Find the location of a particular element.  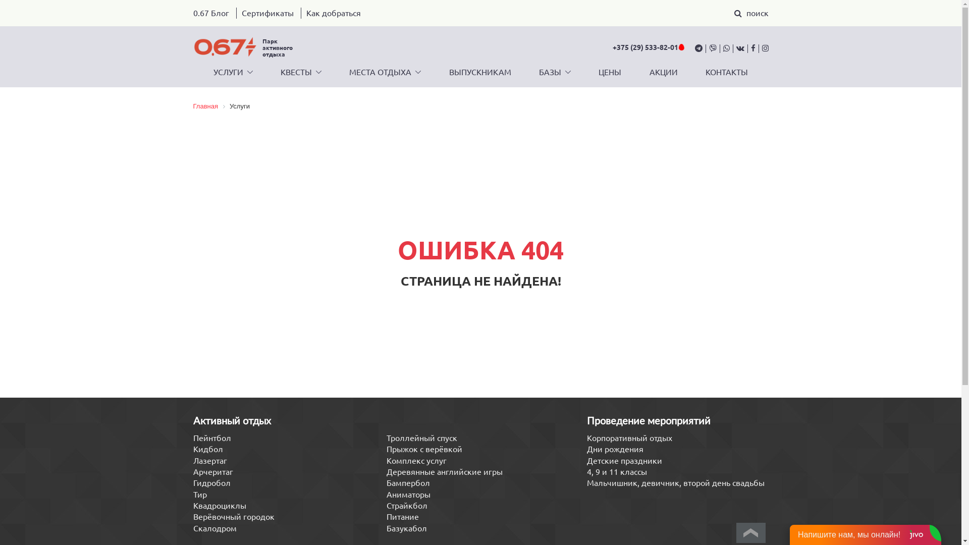

whatsapp is located at coordinates (725, 48).